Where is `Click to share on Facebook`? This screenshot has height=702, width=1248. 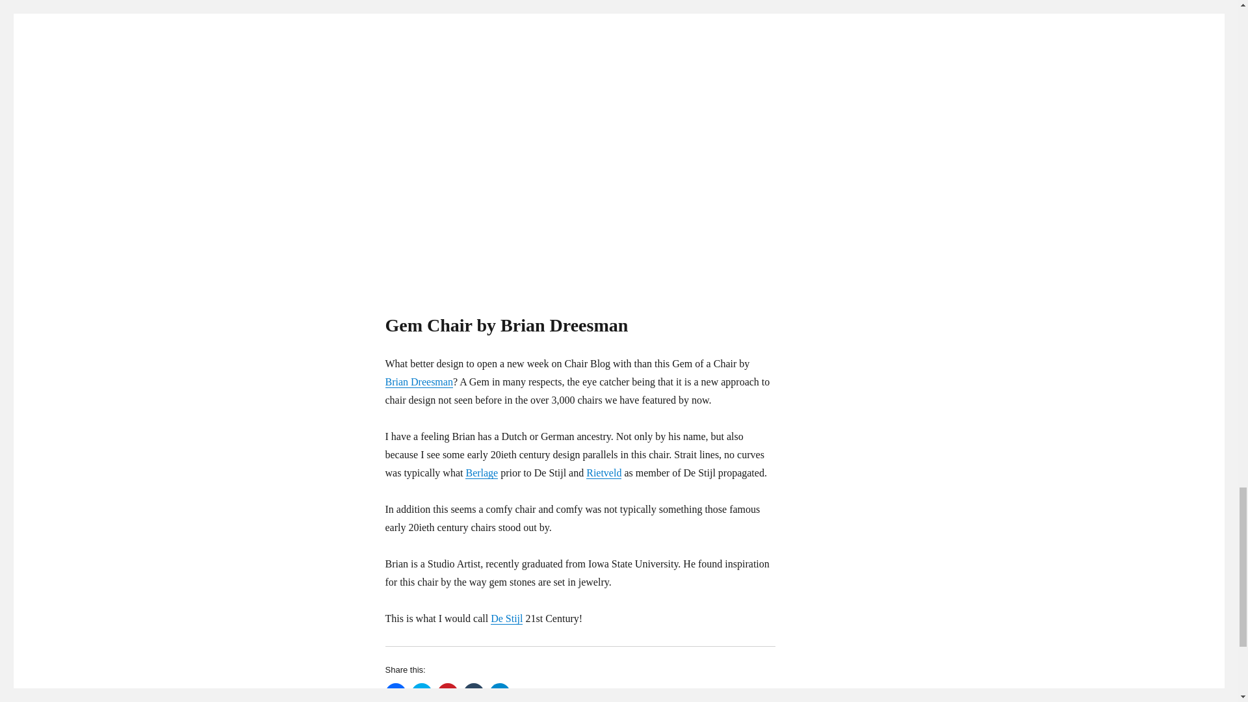 Click to share on Facebook is located at coordinates (395, 692).